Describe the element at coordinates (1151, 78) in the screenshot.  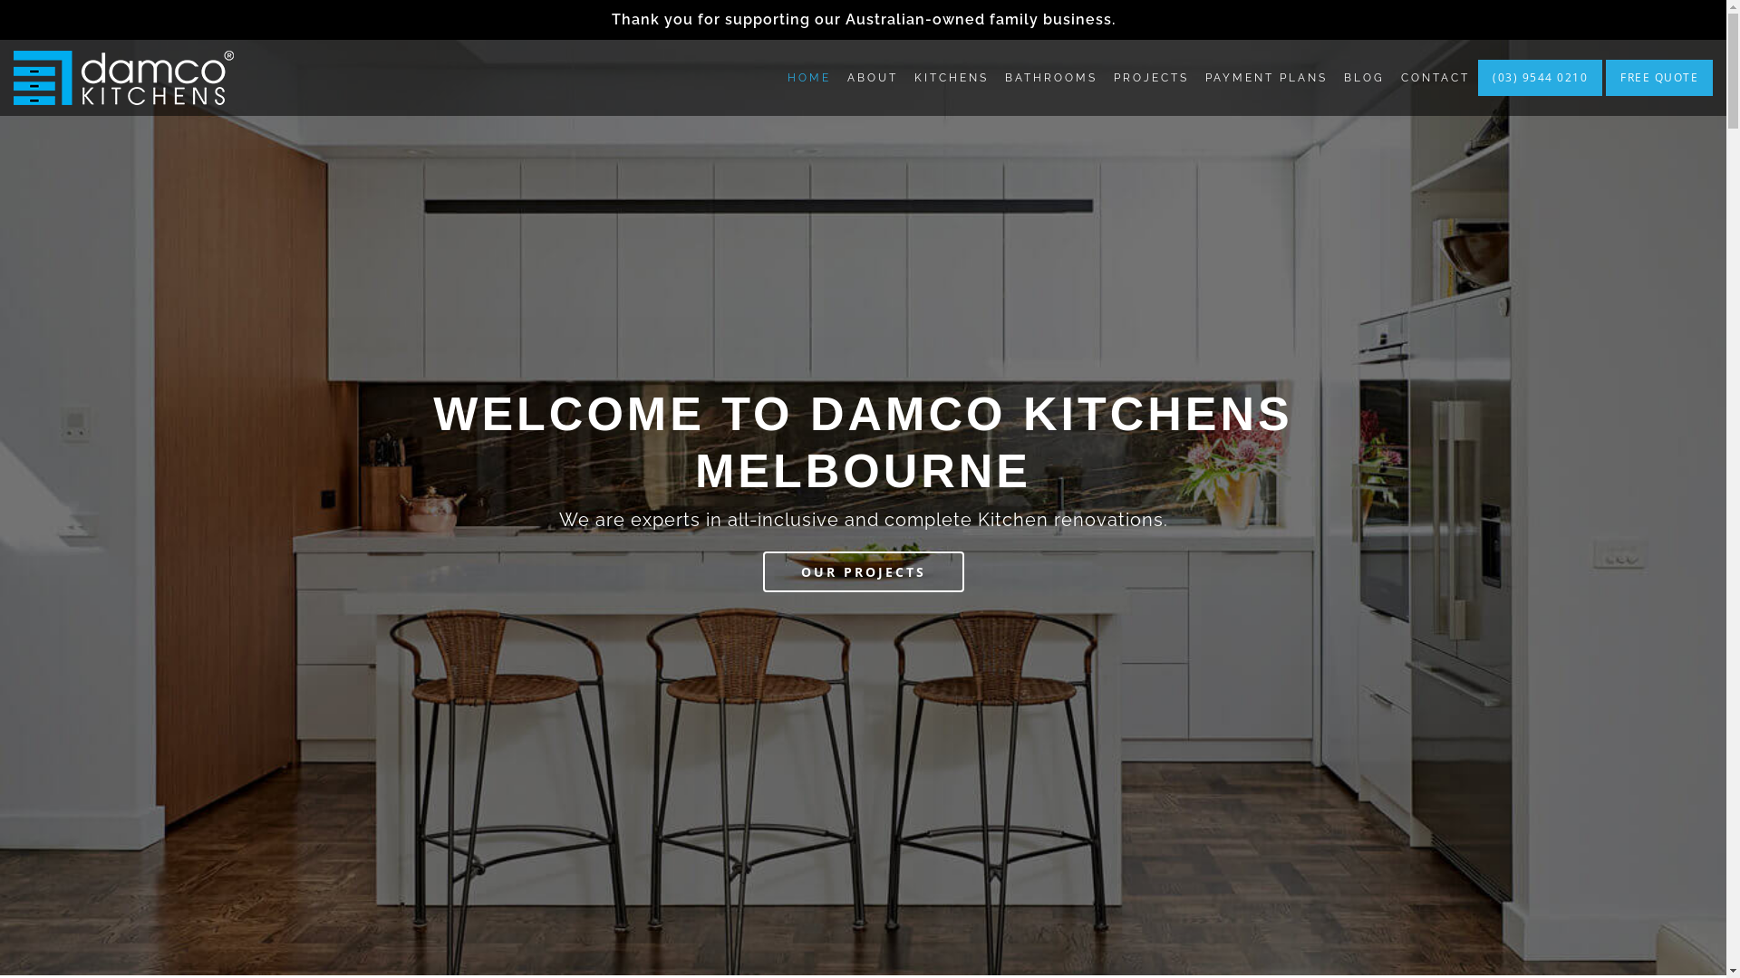
I see `PROJECTS` at that location.